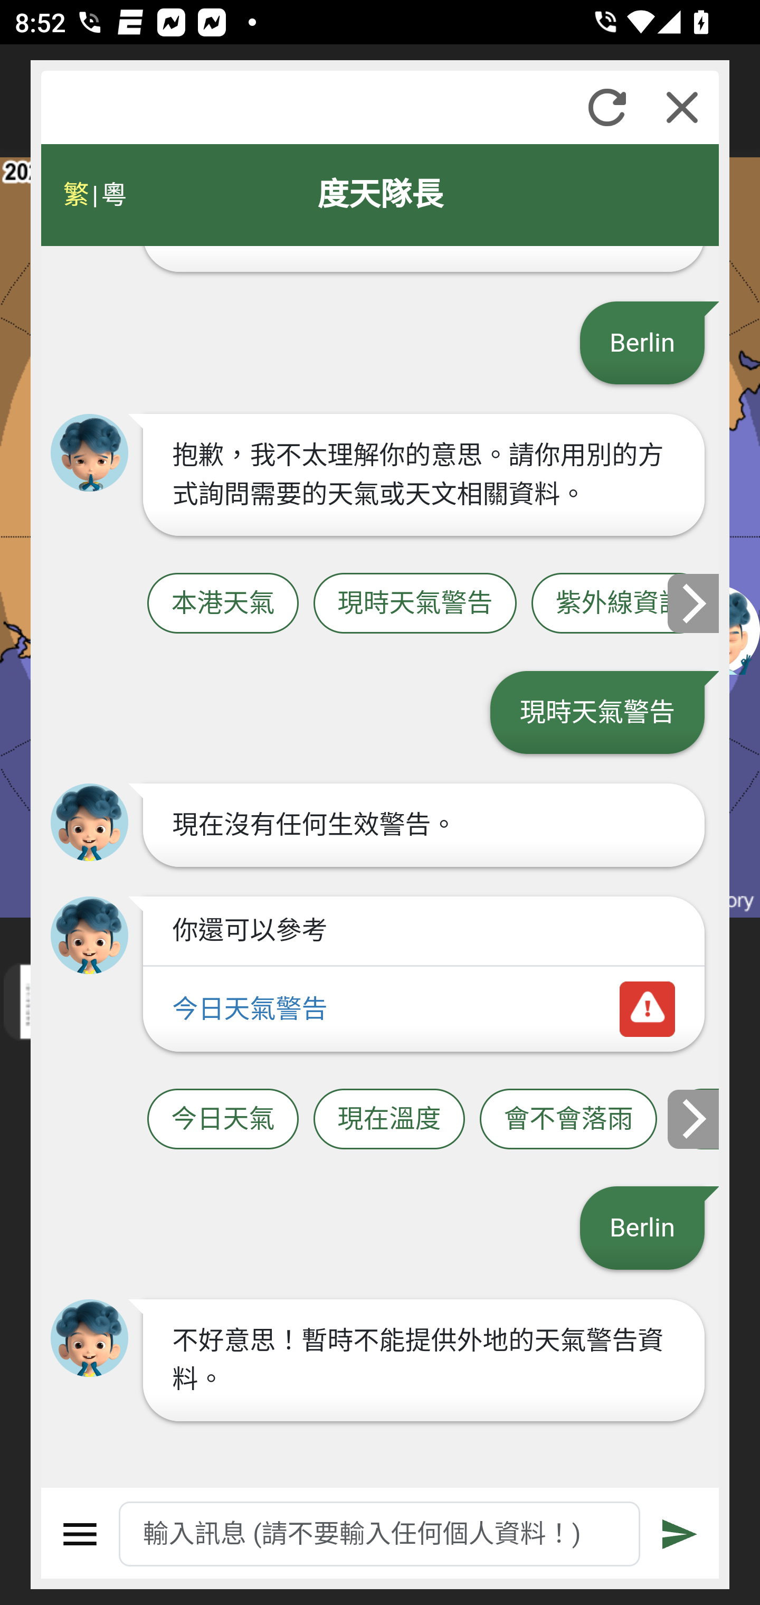 The height and width of the screenshot is (1605, 760). Describe the element at coordinates (607, 107) in the screenshot. I see `重新整理` at that location.